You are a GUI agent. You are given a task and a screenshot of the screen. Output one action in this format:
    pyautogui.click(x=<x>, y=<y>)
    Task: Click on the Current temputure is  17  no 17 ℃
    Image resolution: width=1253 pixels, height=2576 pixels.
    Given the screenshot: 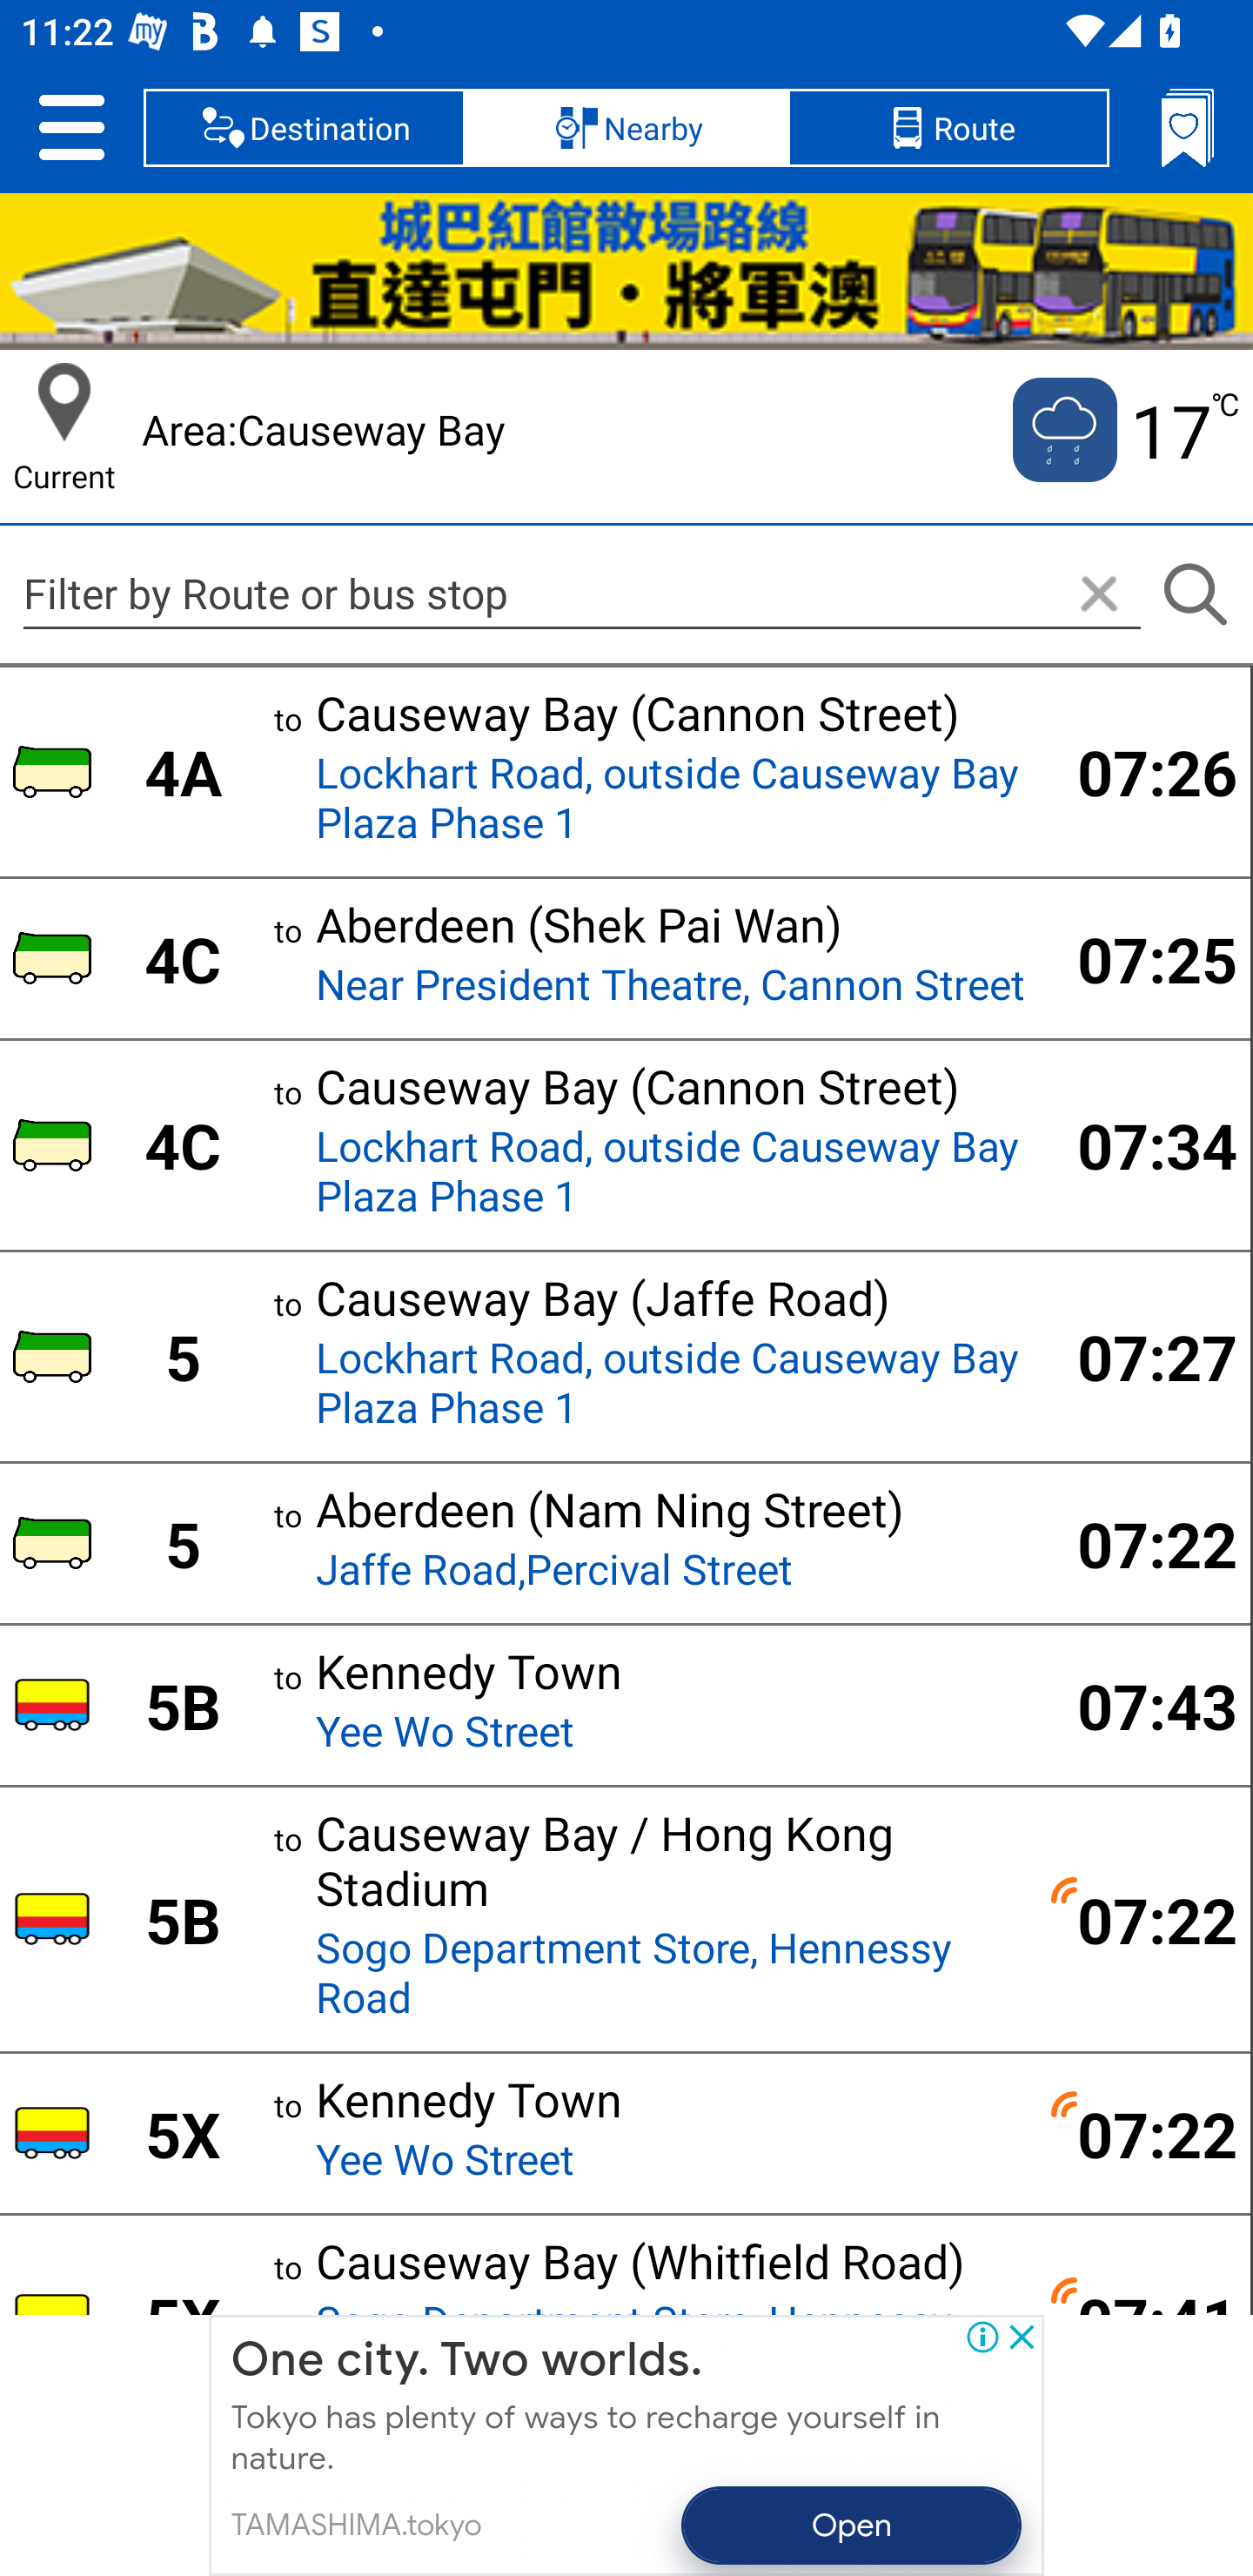 What is the action you would take?
    pyautogui.click(x=1123, y=430)
    